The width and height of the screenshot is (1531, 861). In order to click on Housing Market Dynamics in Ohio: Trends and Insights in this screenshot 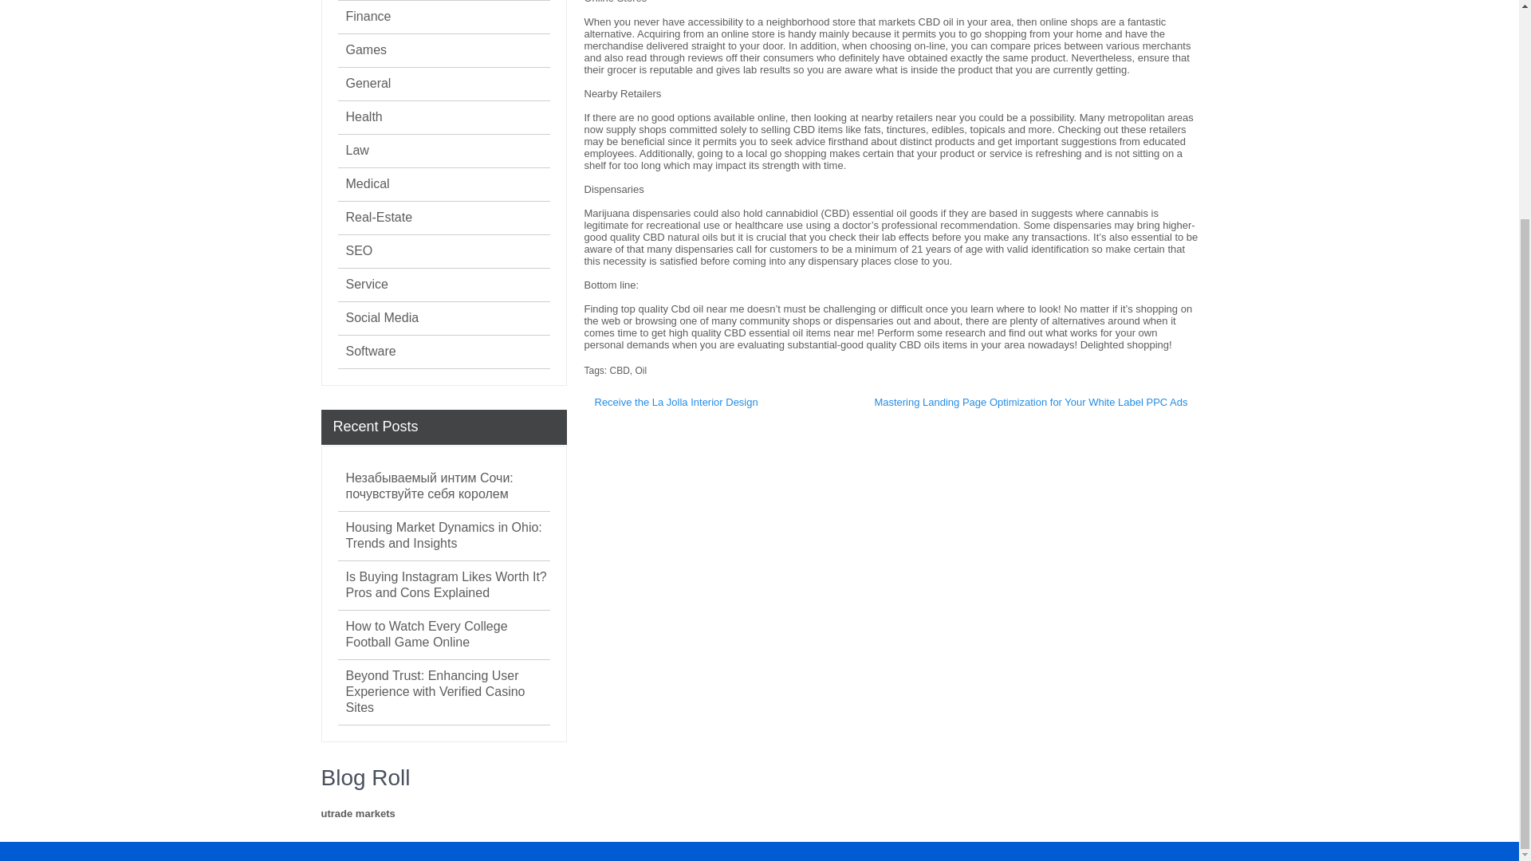, I will do `click(447, 536)`.